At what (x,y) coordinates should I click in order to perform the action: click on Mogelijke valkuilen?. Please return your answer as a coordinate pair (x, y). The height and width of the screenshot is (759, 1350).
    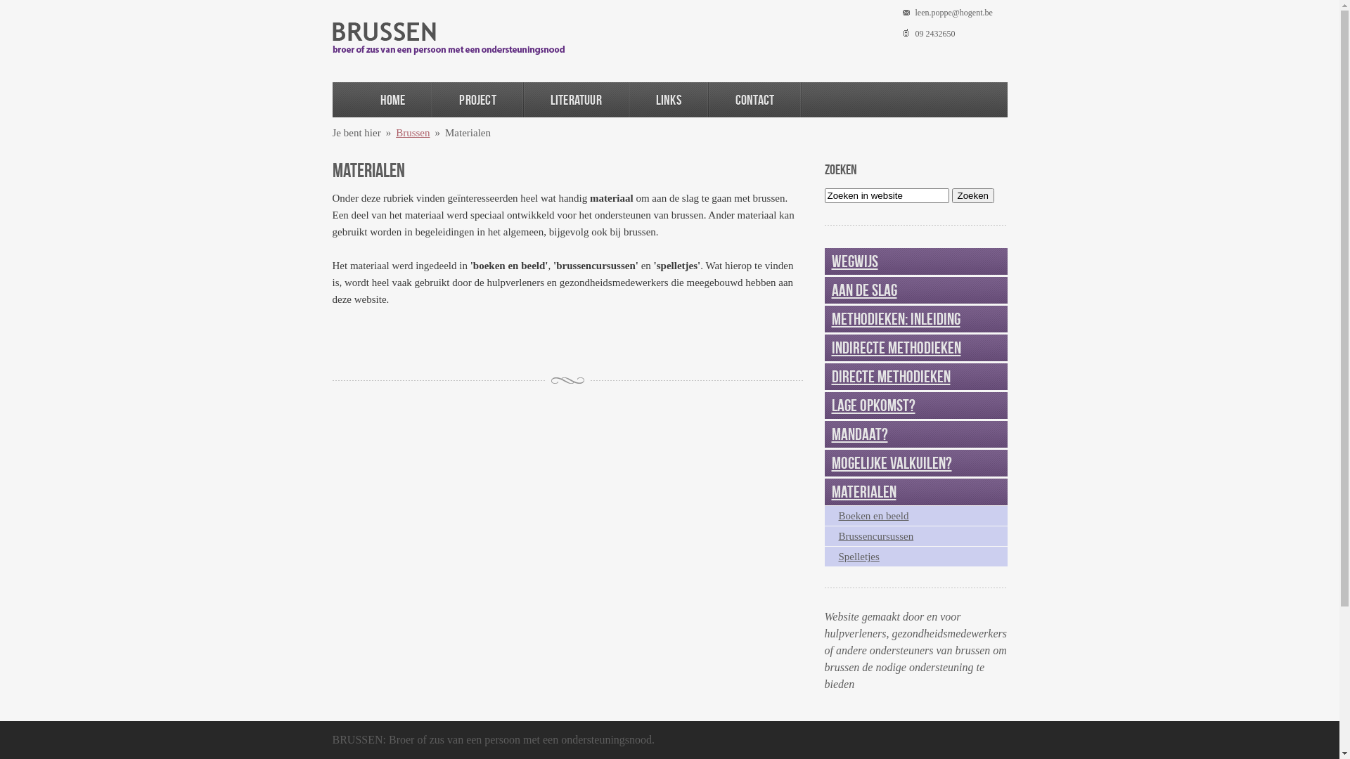
    Looking at the image, I should click on (892, 463).